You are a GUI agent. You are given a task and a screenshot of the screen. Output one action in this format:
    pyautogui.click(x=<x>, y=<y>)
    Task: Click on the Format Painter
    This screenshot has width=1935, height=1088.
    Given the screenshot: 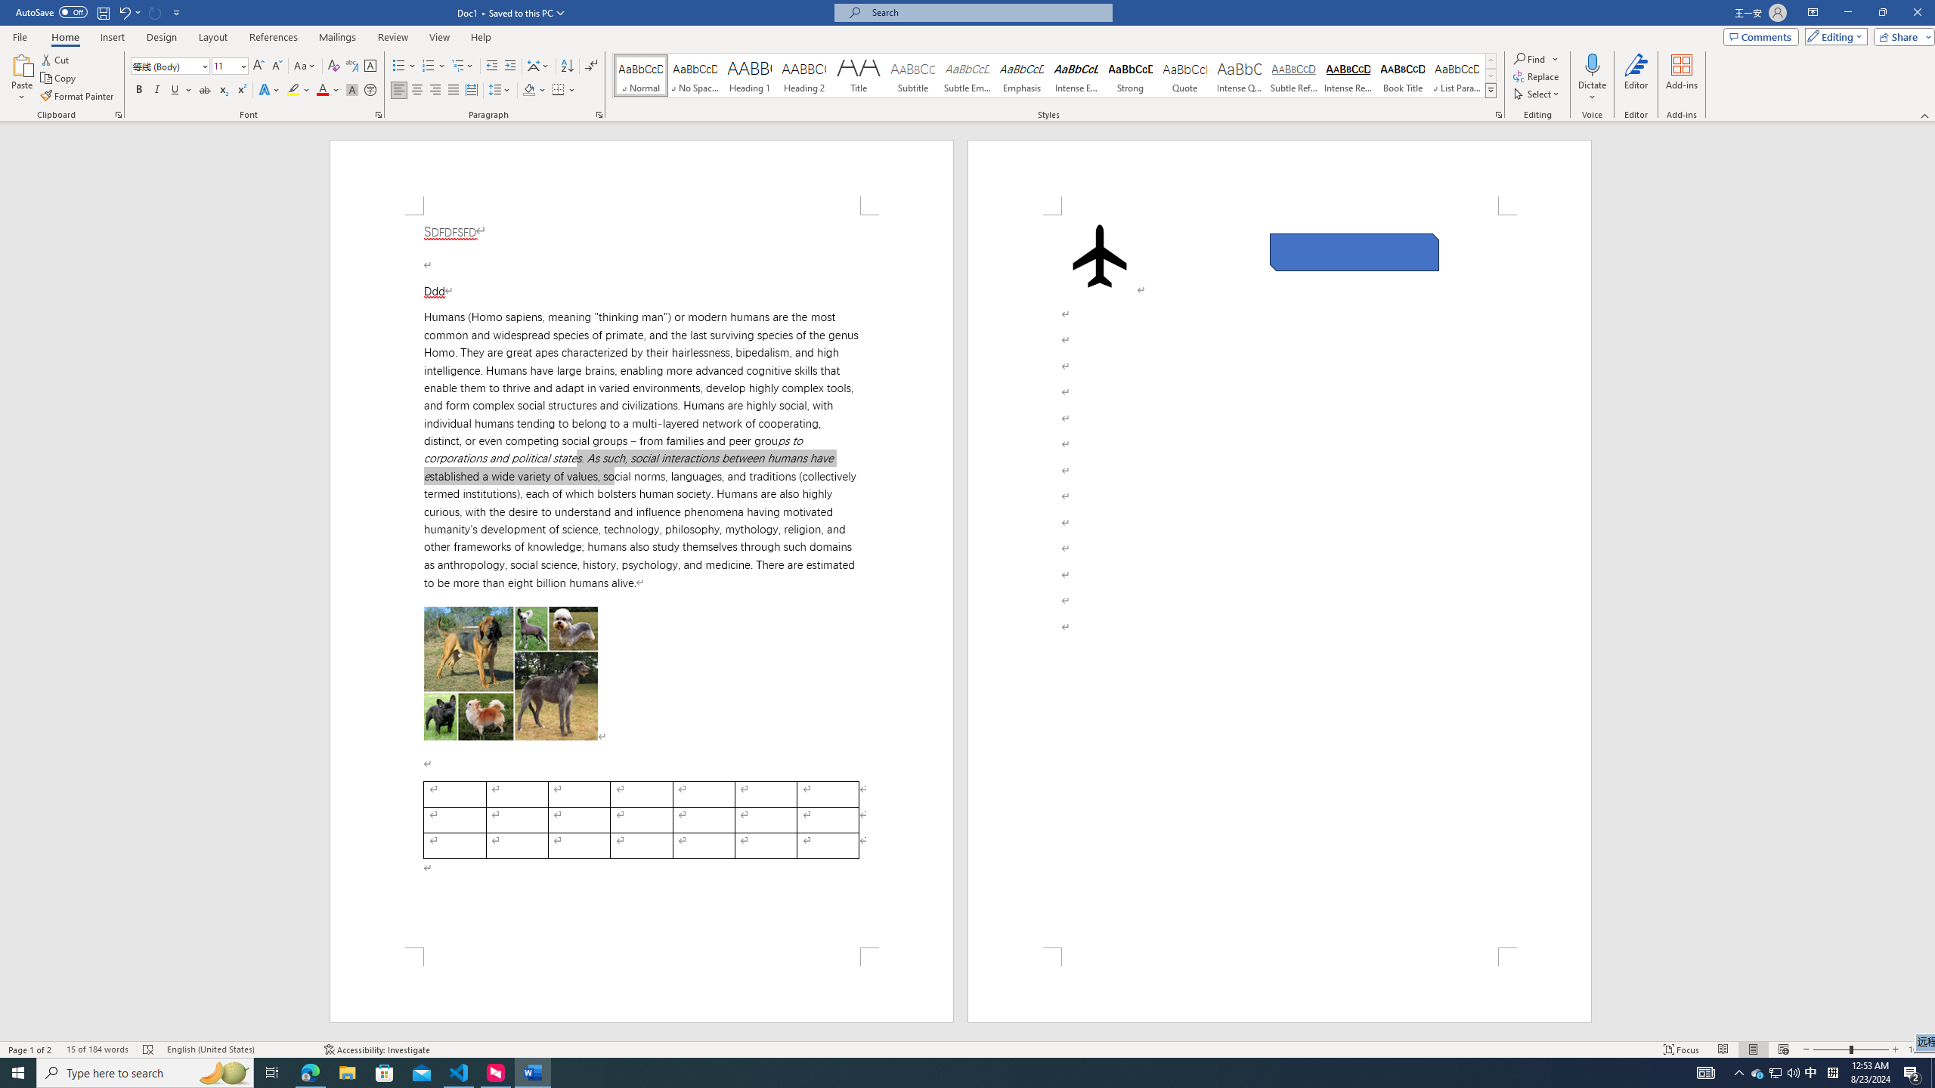 What is the action you would take?
    pyautogui.click(x=79, y=97)
    